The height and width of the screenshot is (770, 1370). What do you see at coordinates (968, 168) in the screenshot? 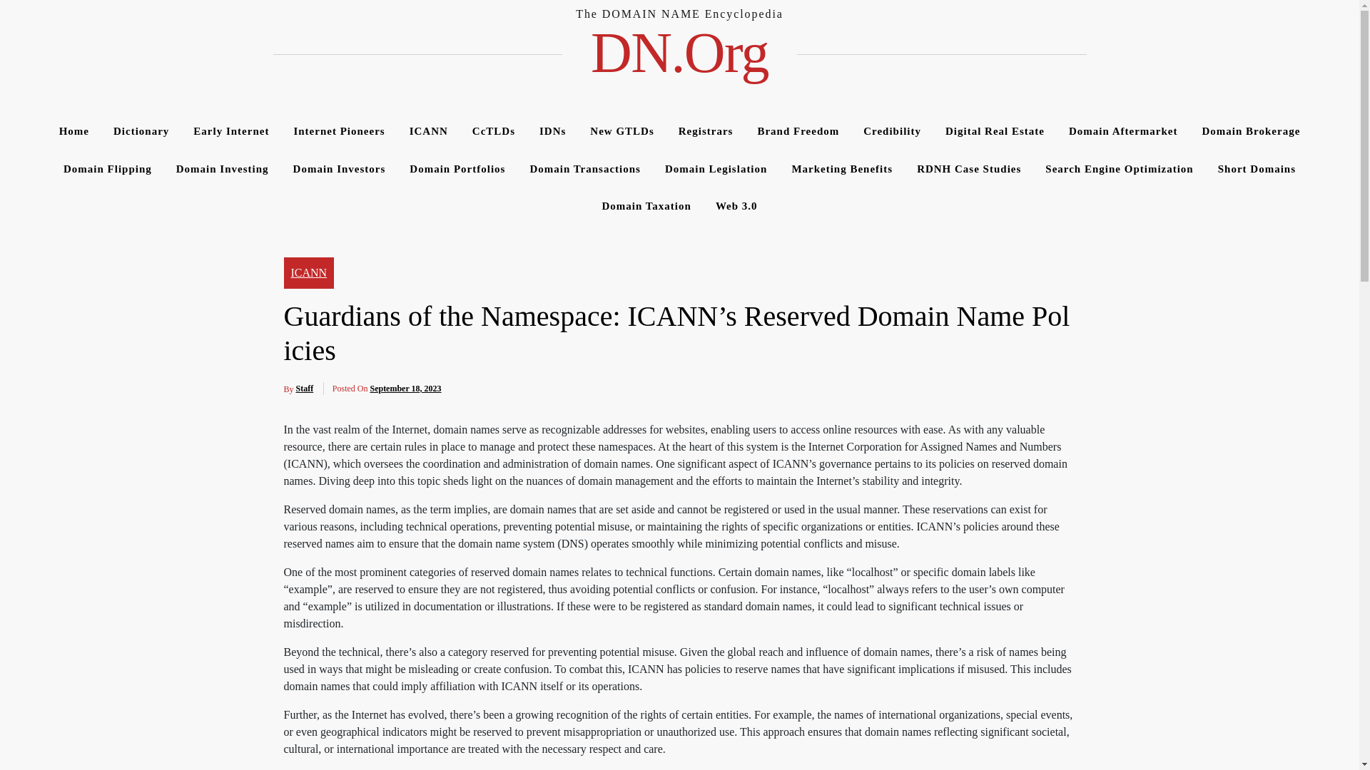
I see `RDNH Case Studies` at bounding box center [968, 168].